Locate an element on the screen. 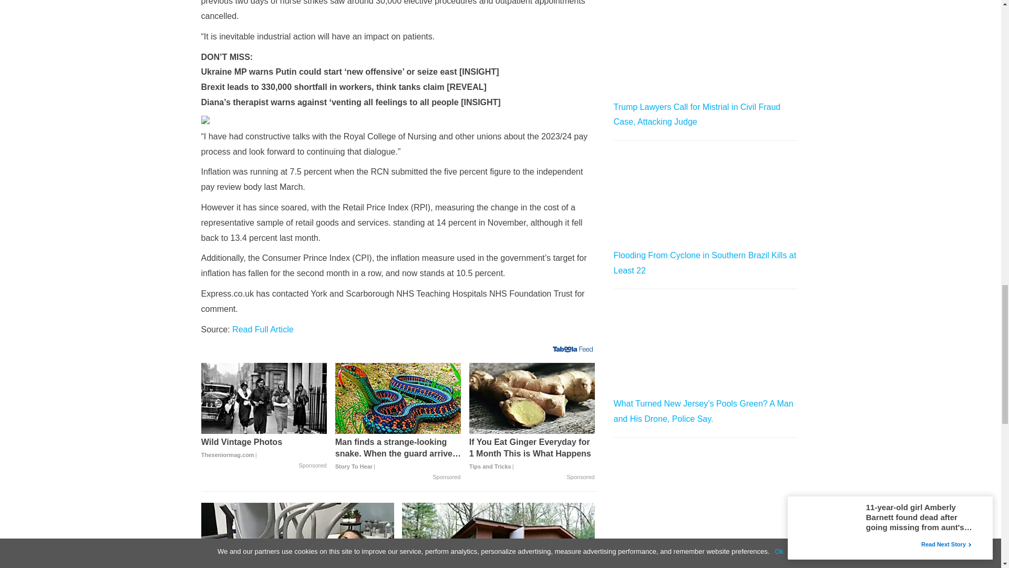  Sponsored is located at coordinates (312, 466).